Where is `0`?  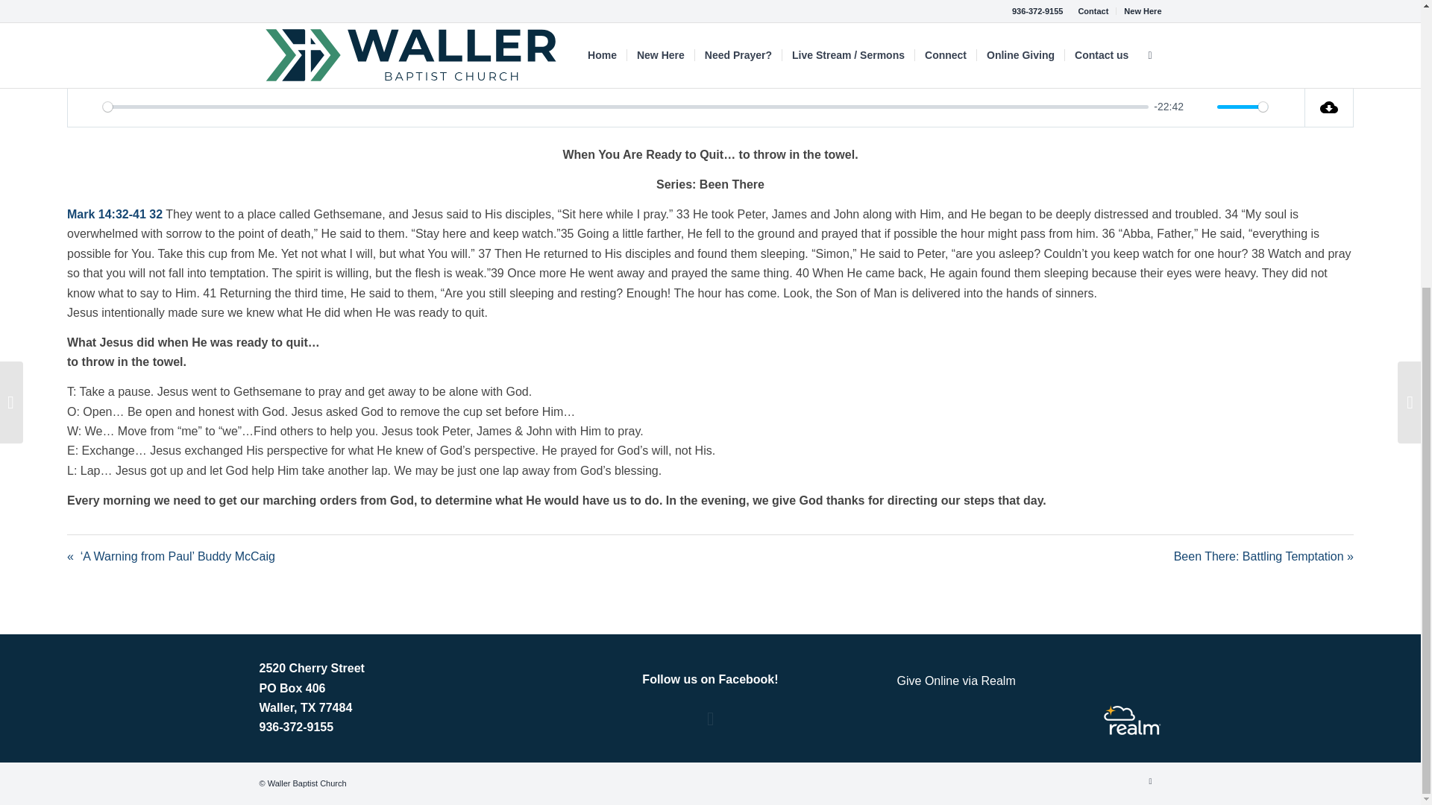
0 is located at coordinates (625, 107).